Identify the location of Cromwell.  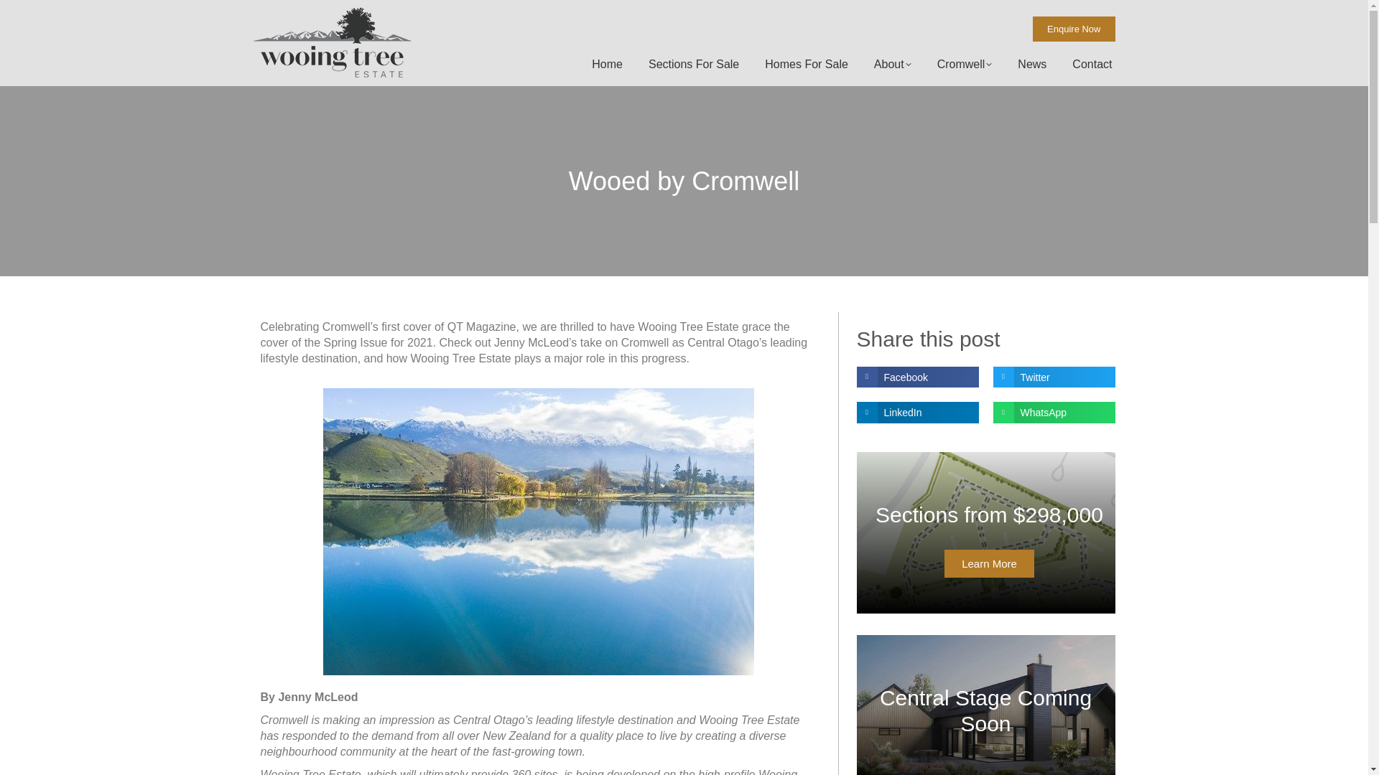
(965, 64).